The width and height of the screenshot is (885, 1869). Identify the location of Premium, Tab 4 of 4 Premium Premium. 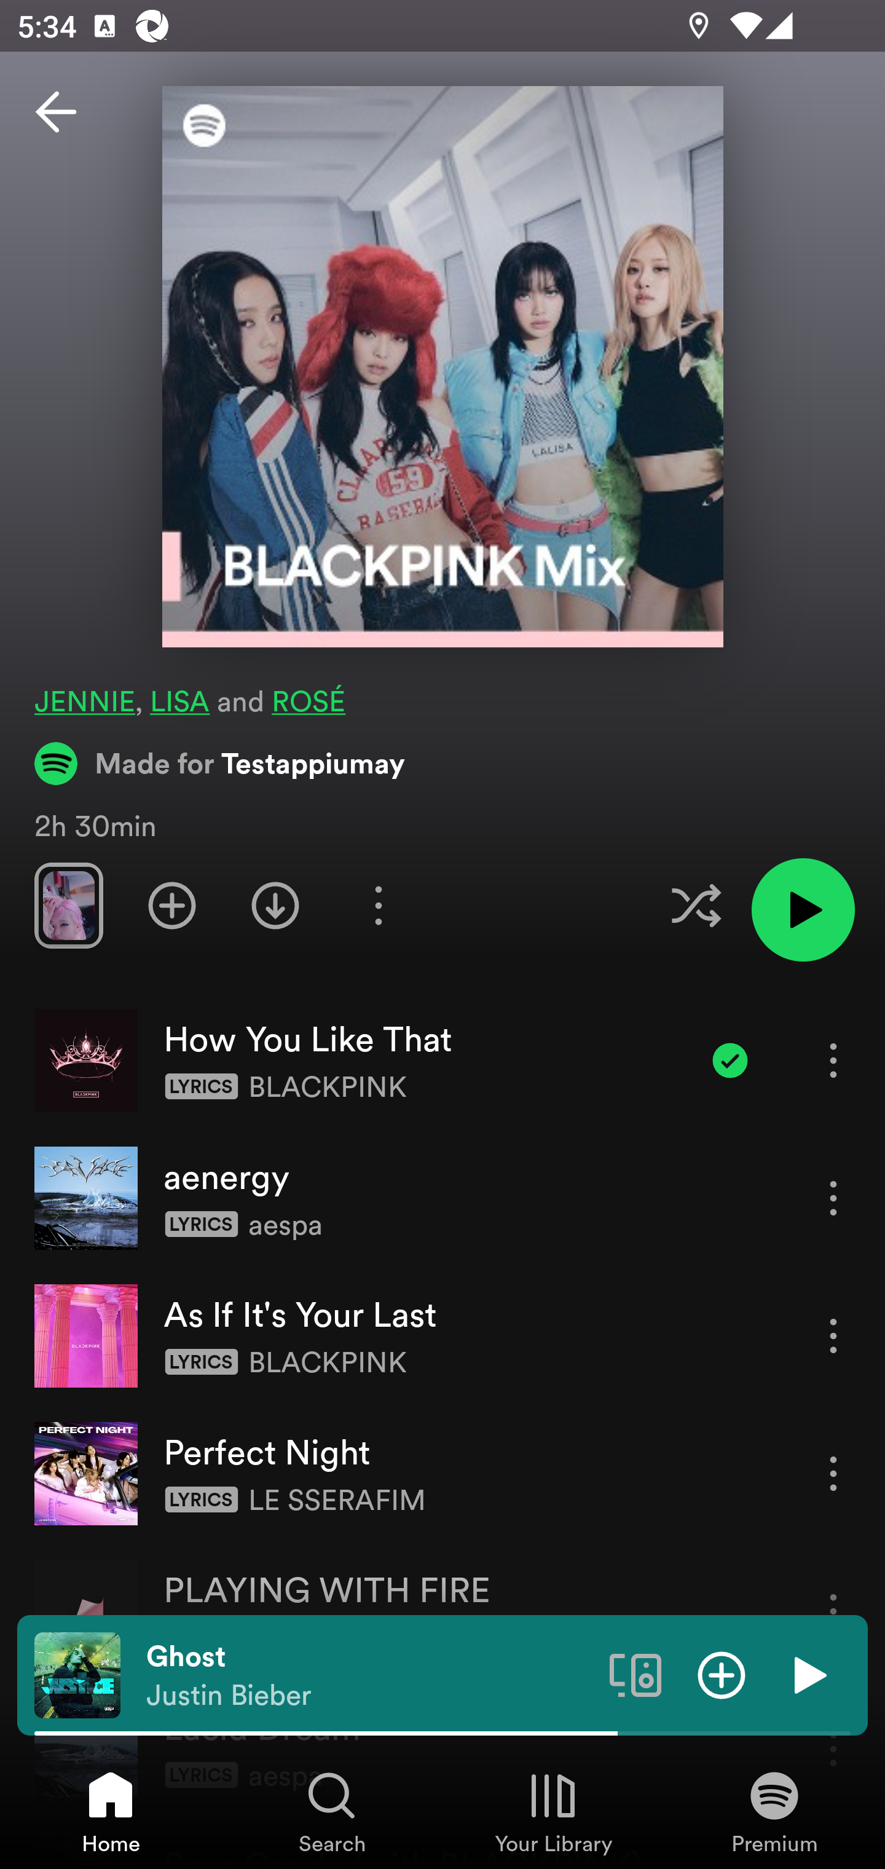
(774, 1811).